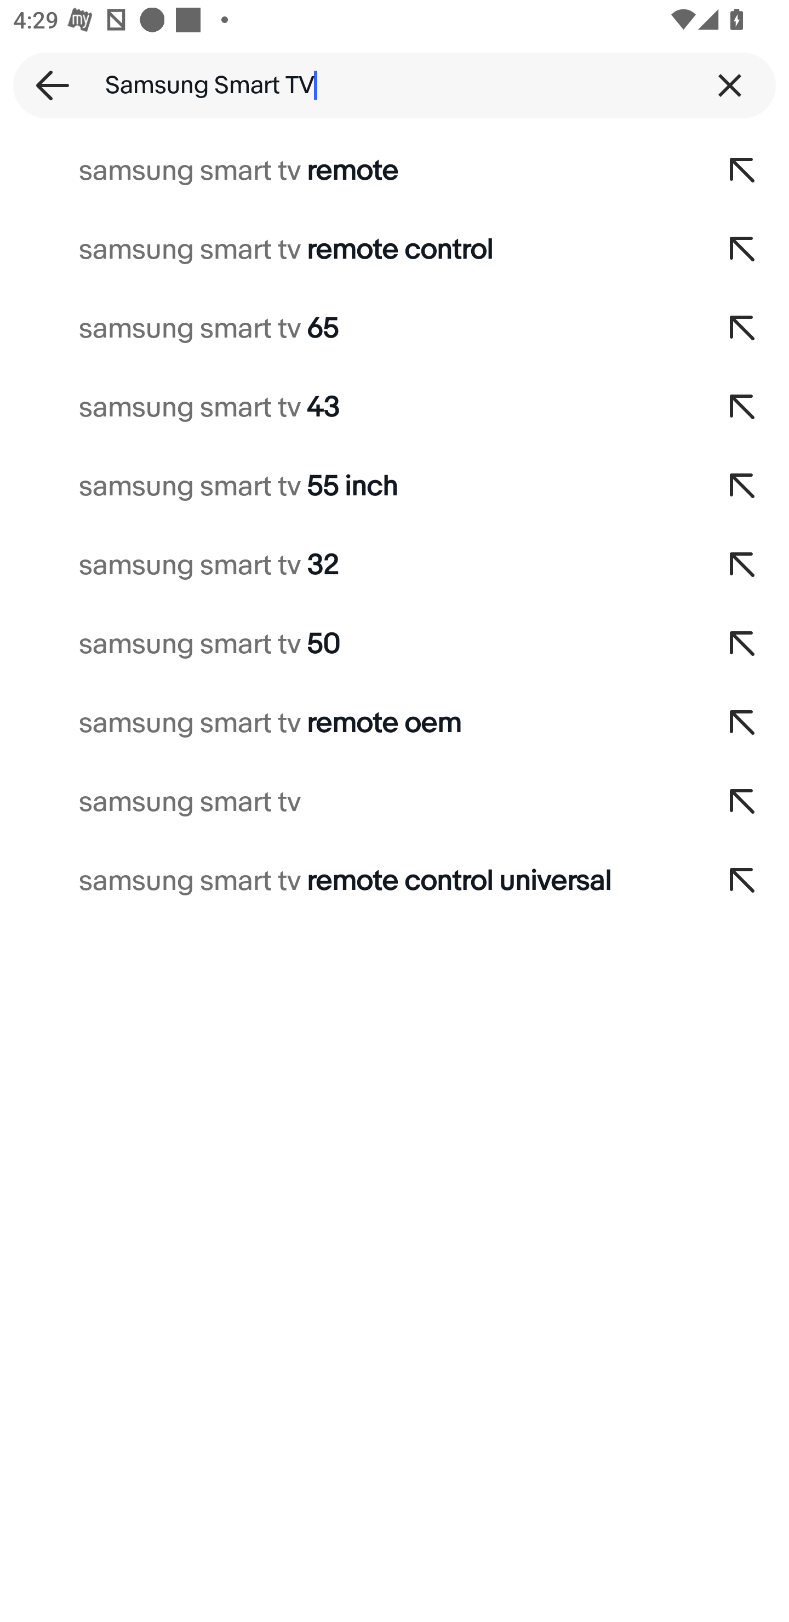 This screenshot has height=1622, width=789. Describe the element at coordinates (348, 566) in the screenshot. I see `samsung smart tv 32` at that location.